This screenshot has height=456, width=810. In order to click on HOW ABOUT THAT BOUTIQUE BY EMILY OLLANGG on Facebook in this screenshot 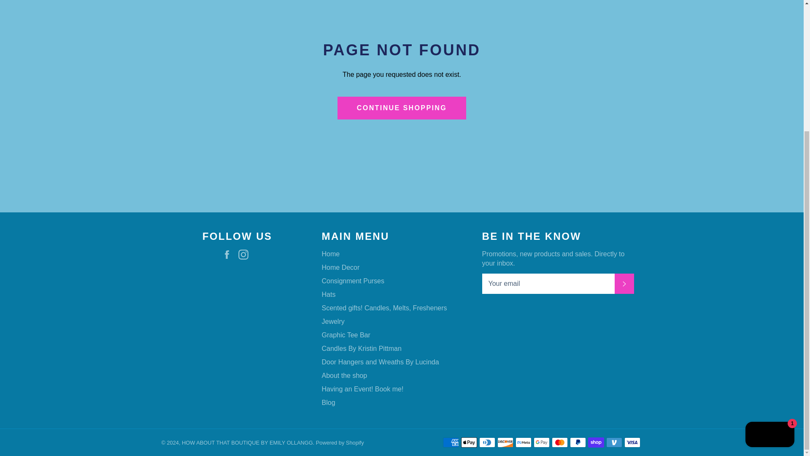, I will do `click(229, 254)`.